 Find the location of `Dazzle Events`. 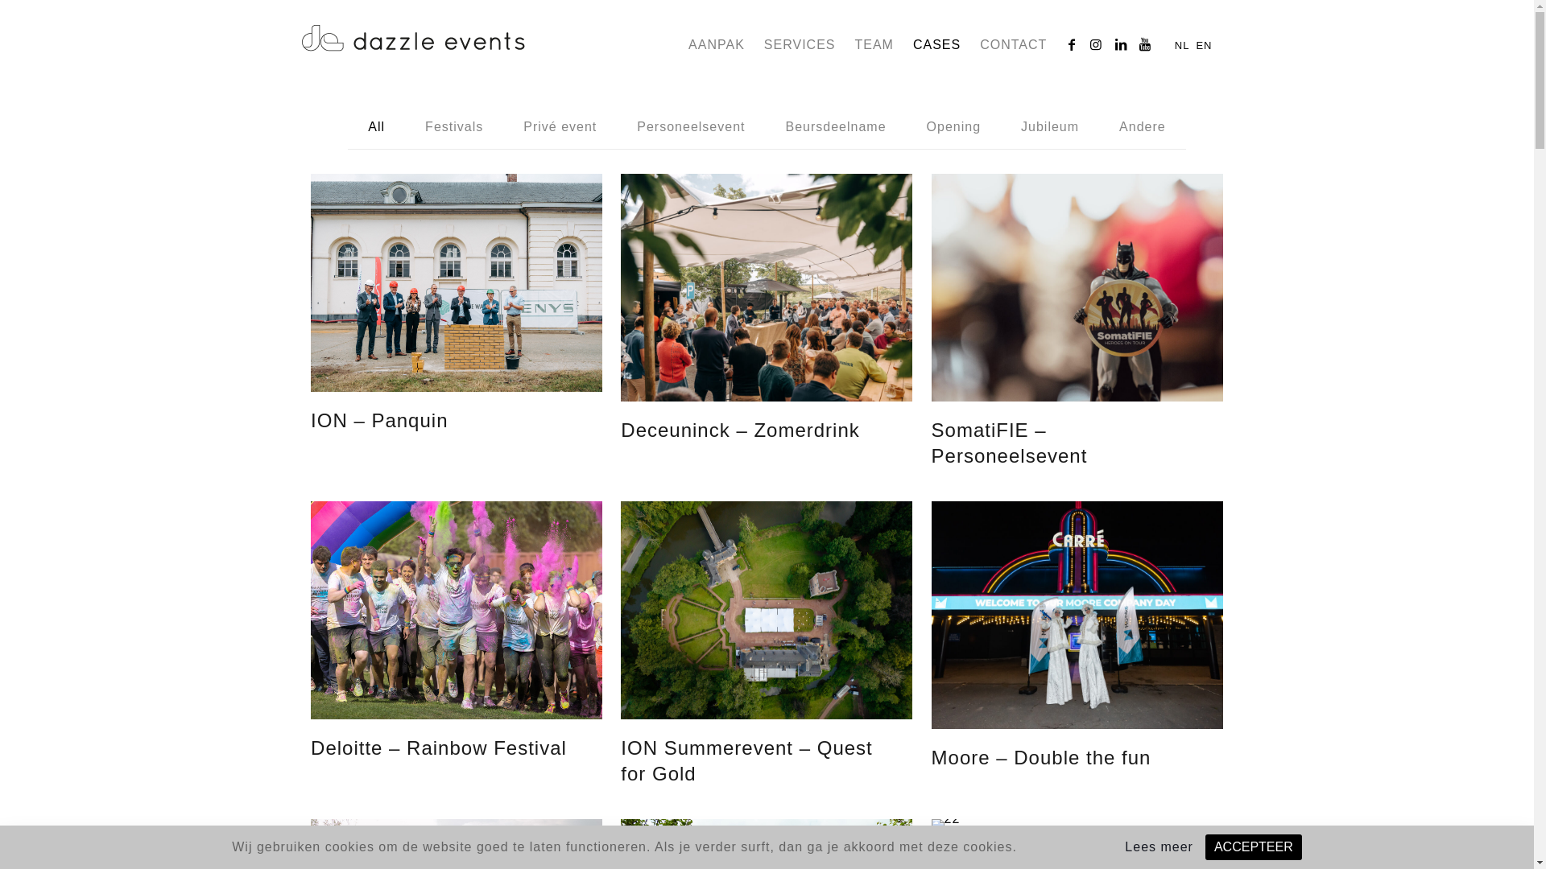

Dazzle Events is located at coordinates (412, 35).